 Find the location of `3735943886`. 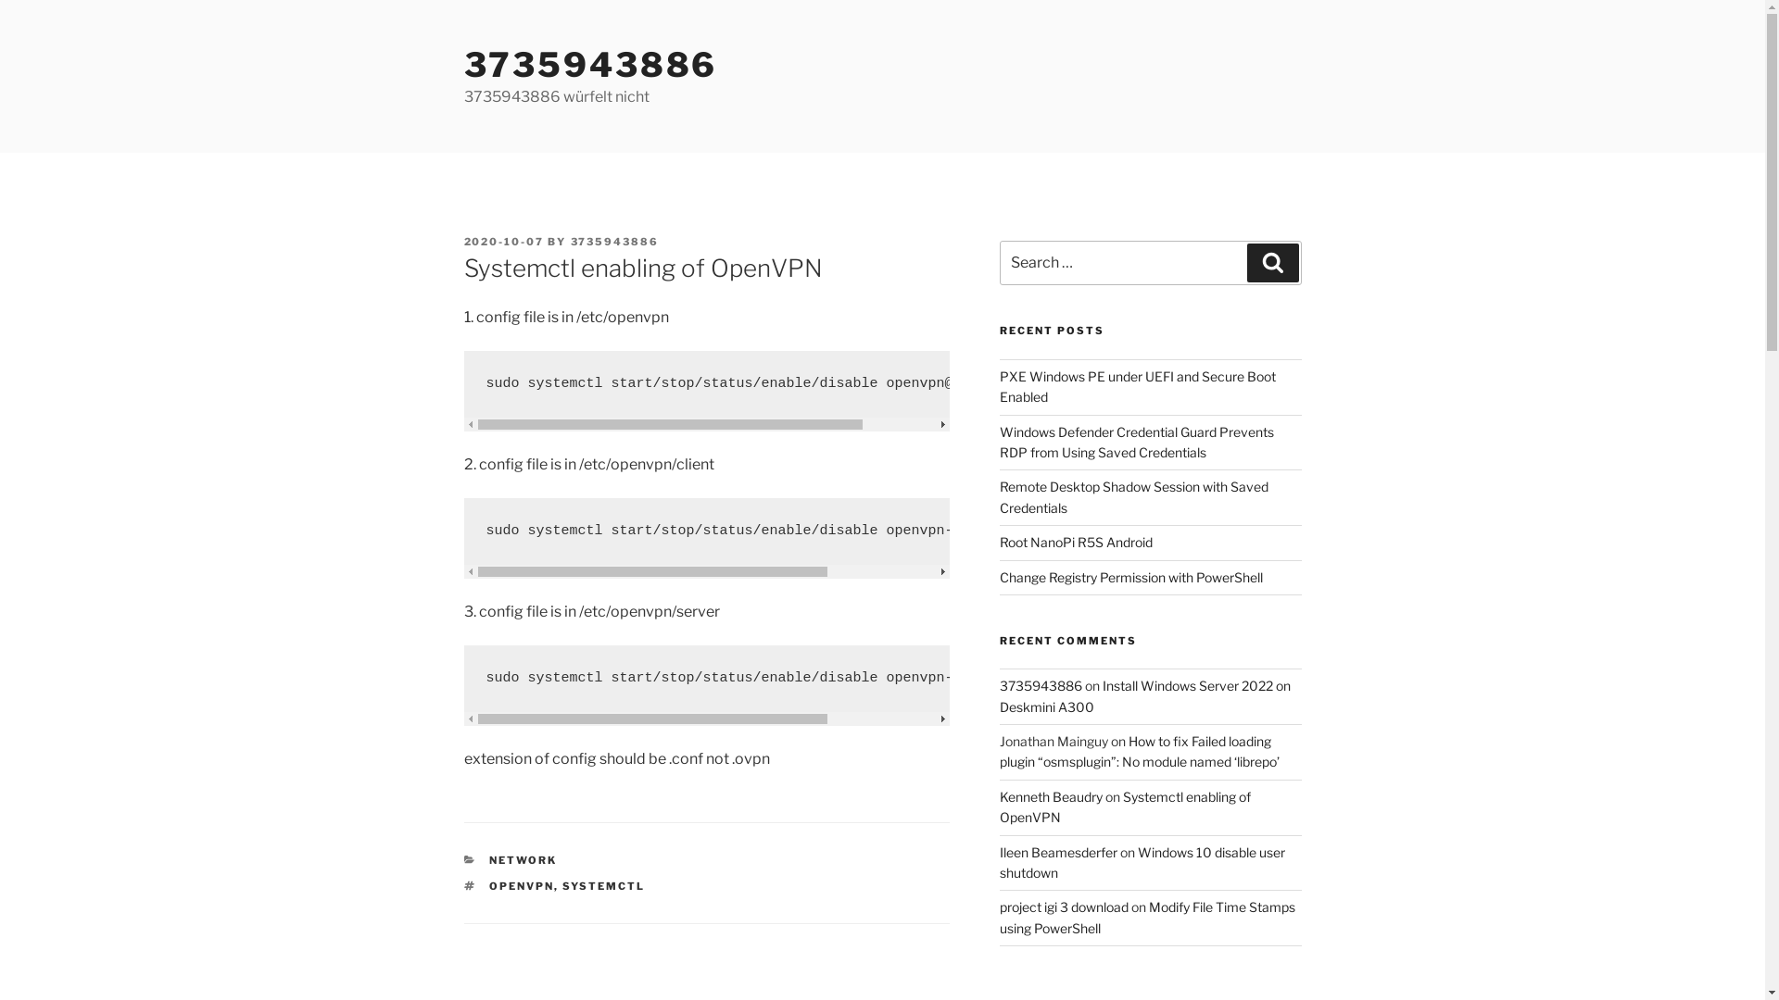

3735943886 is located at coordinates (1041, 685).